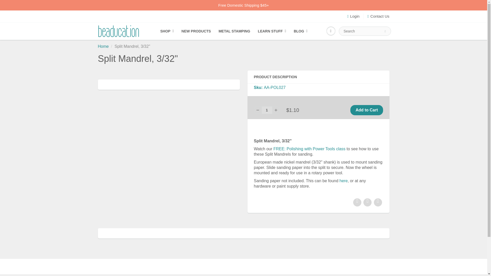 Image resolution: width=491 pixels, height=276 pixels. Describe the element at coordinates (367, 110) in the screenshot. I see `Add to Cart` at that location.